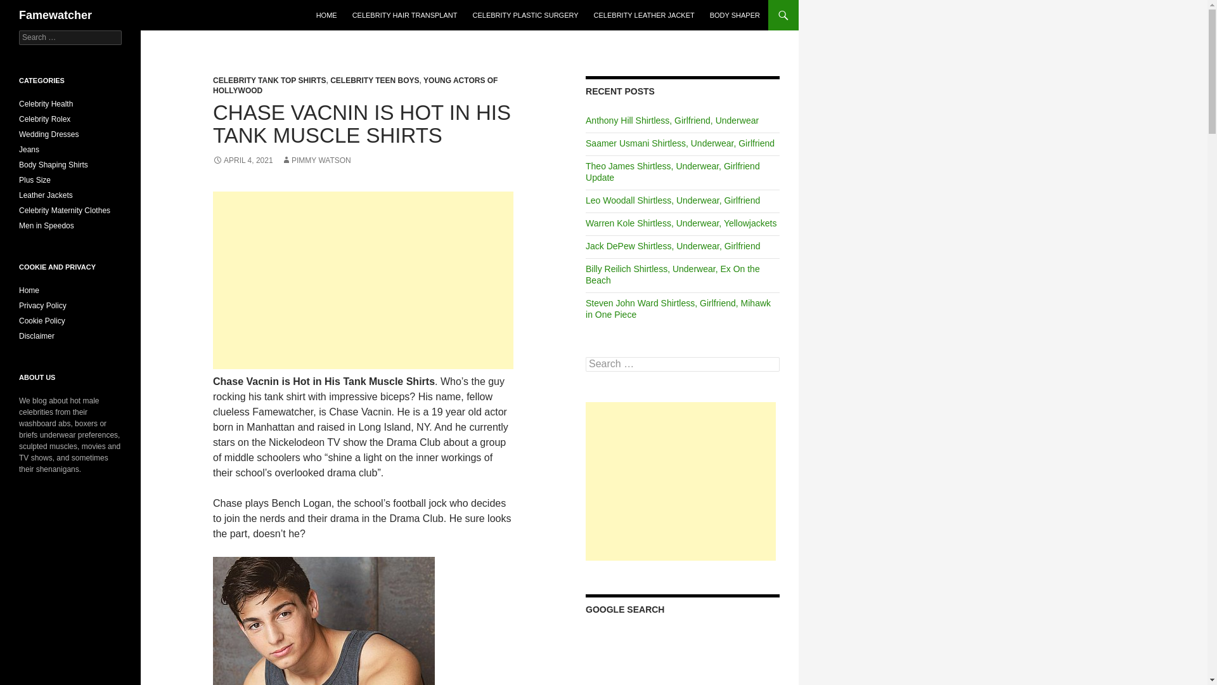  I want to click on Advertisement, so click(363, 280).